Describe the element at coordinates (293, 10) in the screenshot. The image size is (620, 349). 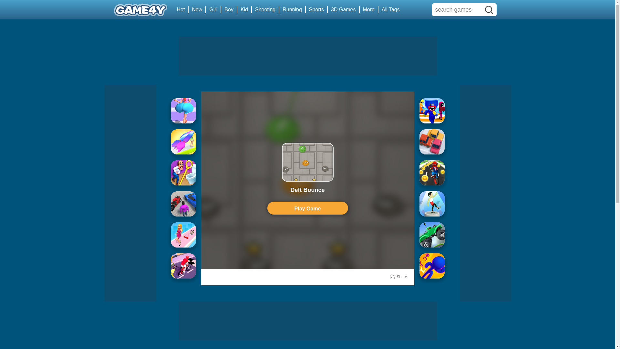
I see `Running` at that location.